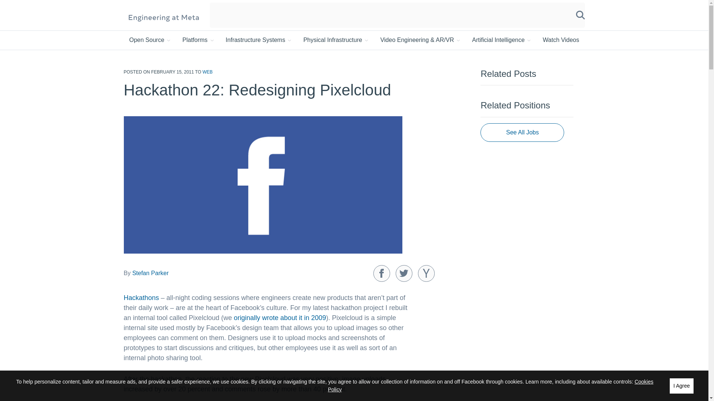 This screenshot has height=401, width=714. What do you see at coordinates (259, 40) in the screenshot?
I see `Infrastructure Systems` at bounding box center [259, 40].